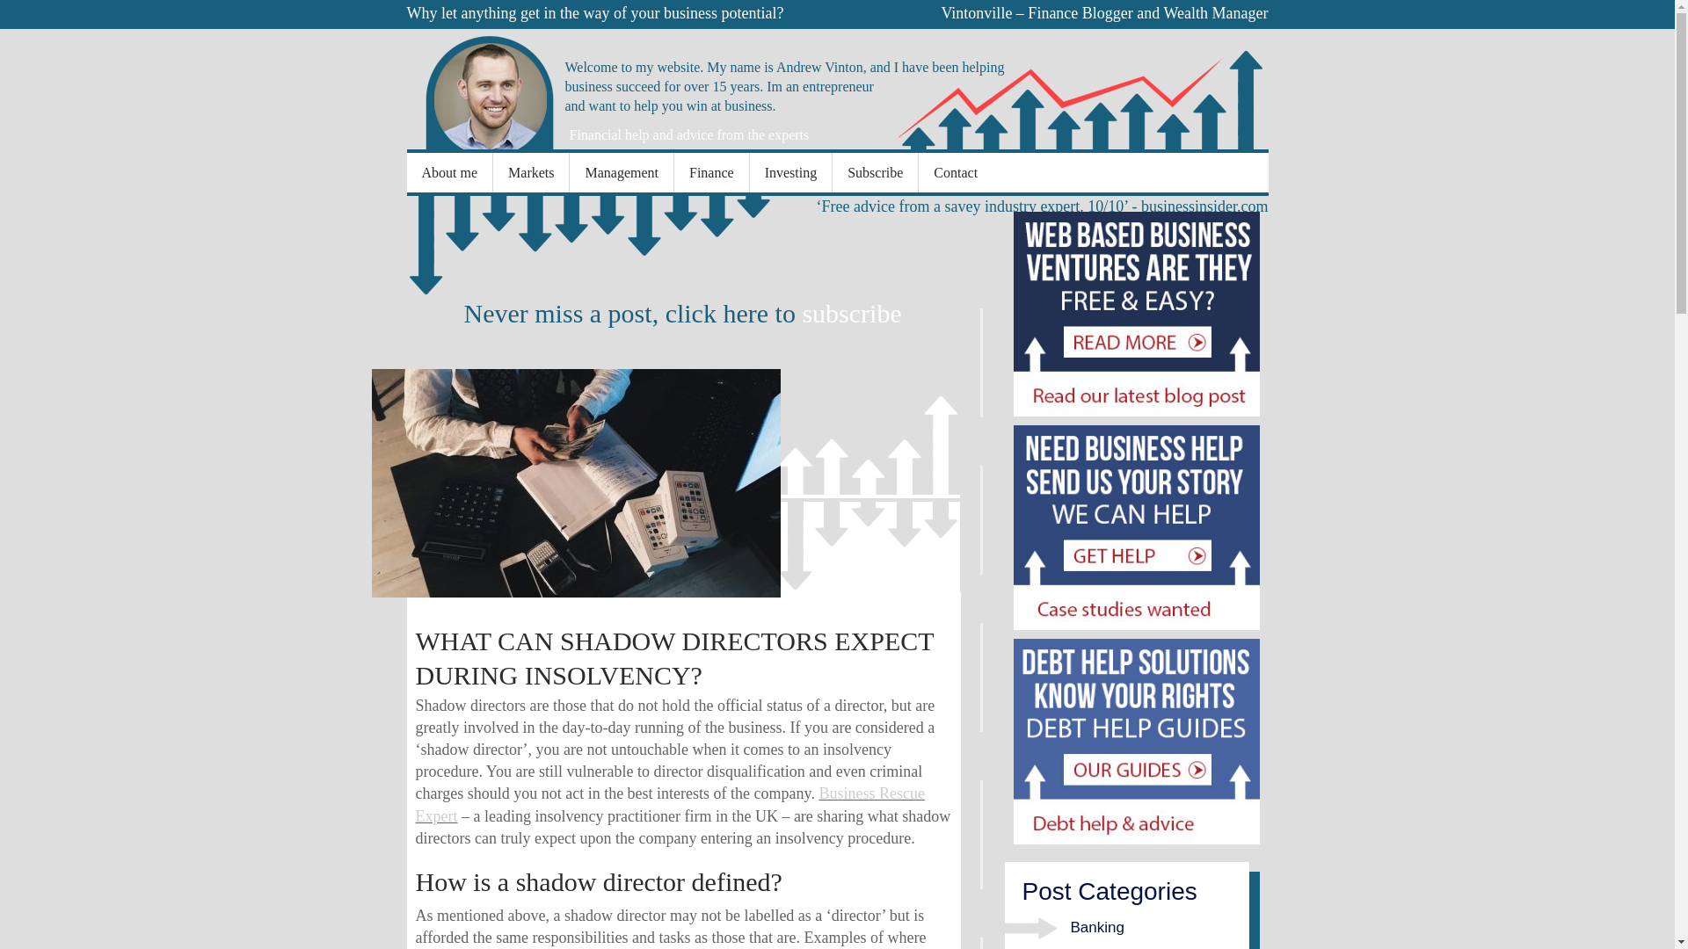  I want to click on About me, so click(450, 172).